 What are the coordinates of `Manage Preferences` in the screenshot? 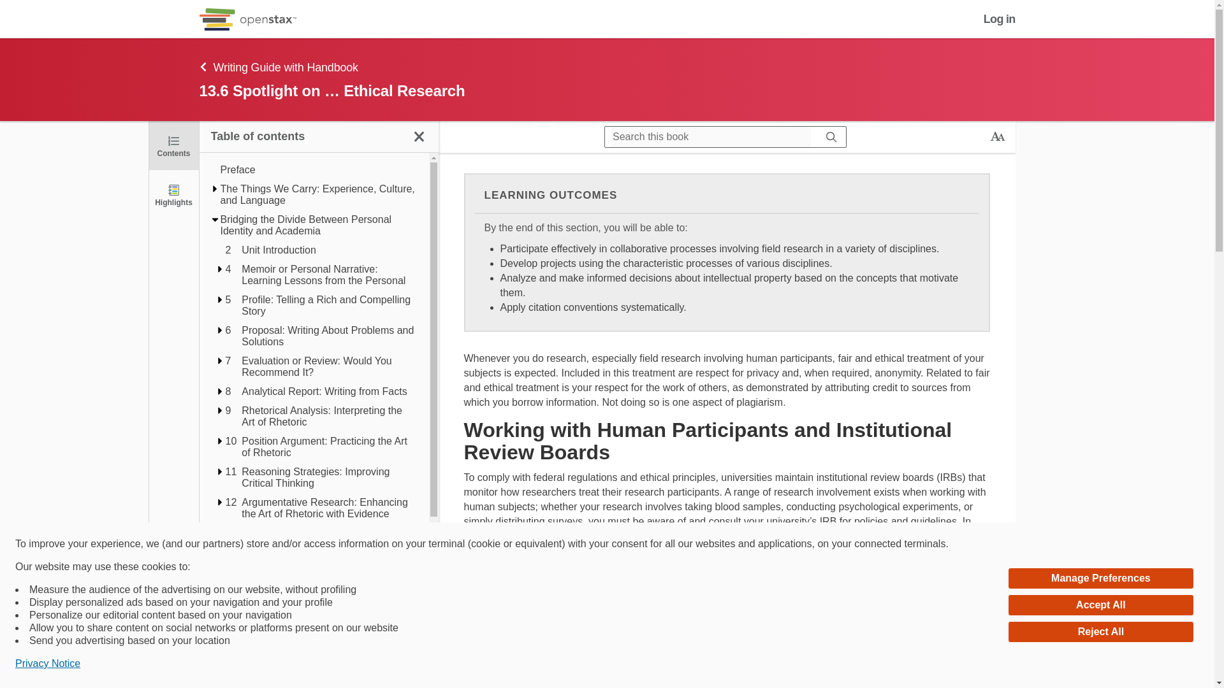 It's located at (1100, 578).